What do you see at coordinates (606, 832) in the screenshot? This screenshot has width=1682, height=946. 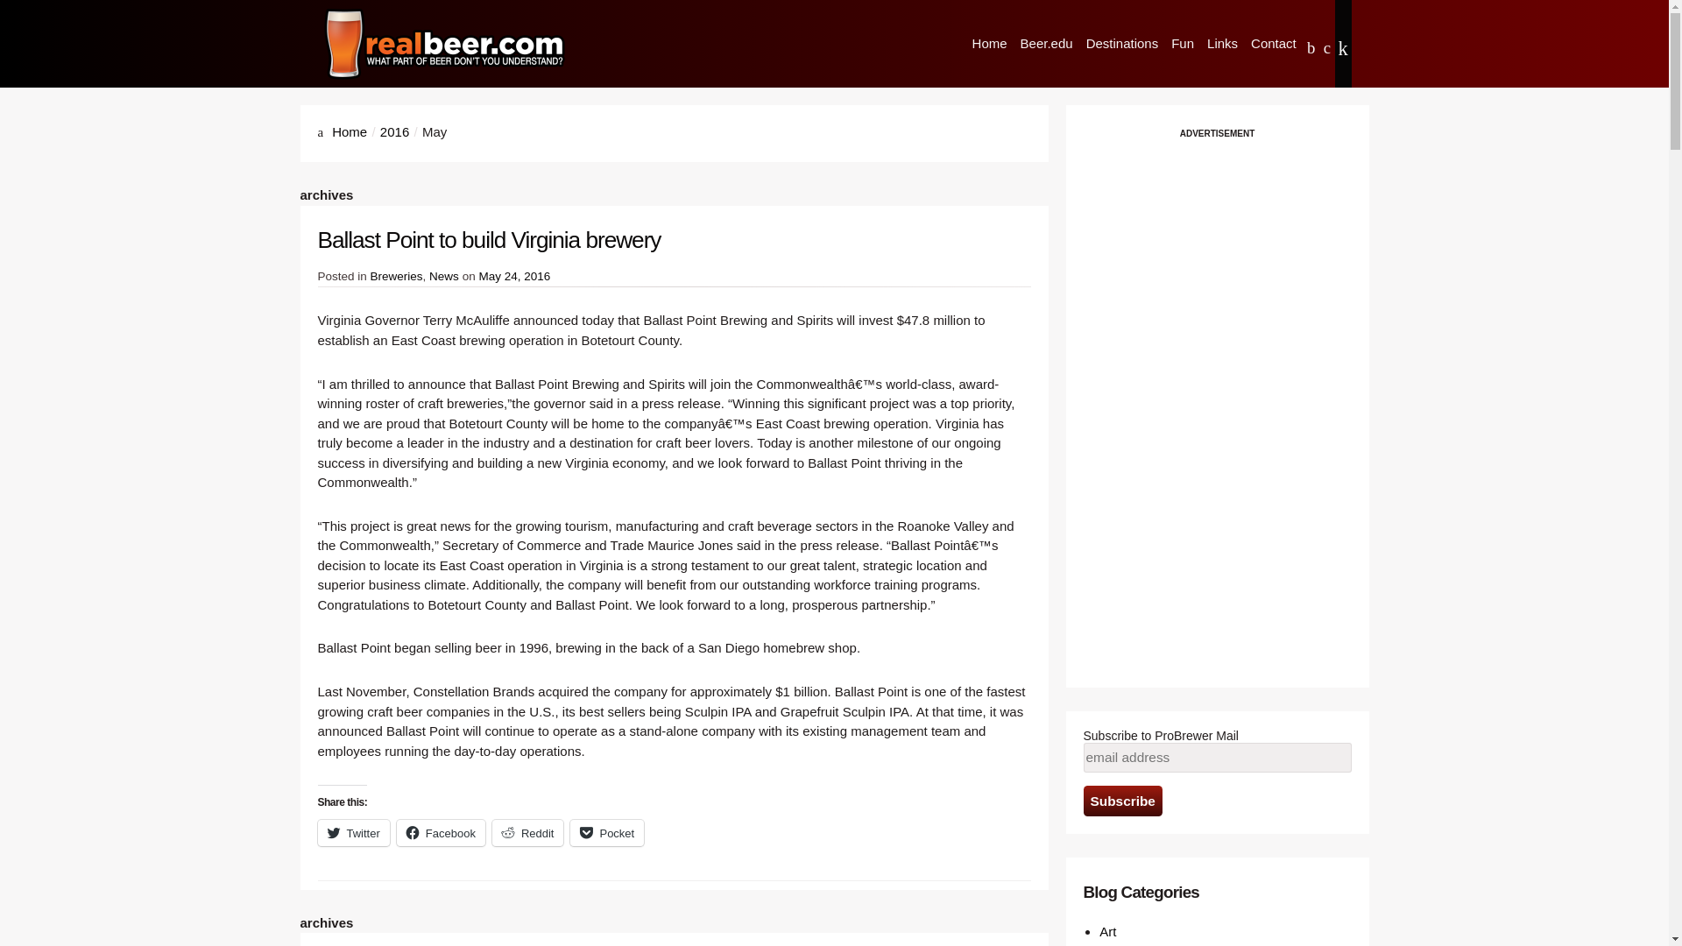 I see `Click to share on Pocket` at bounding box center [606, 832].